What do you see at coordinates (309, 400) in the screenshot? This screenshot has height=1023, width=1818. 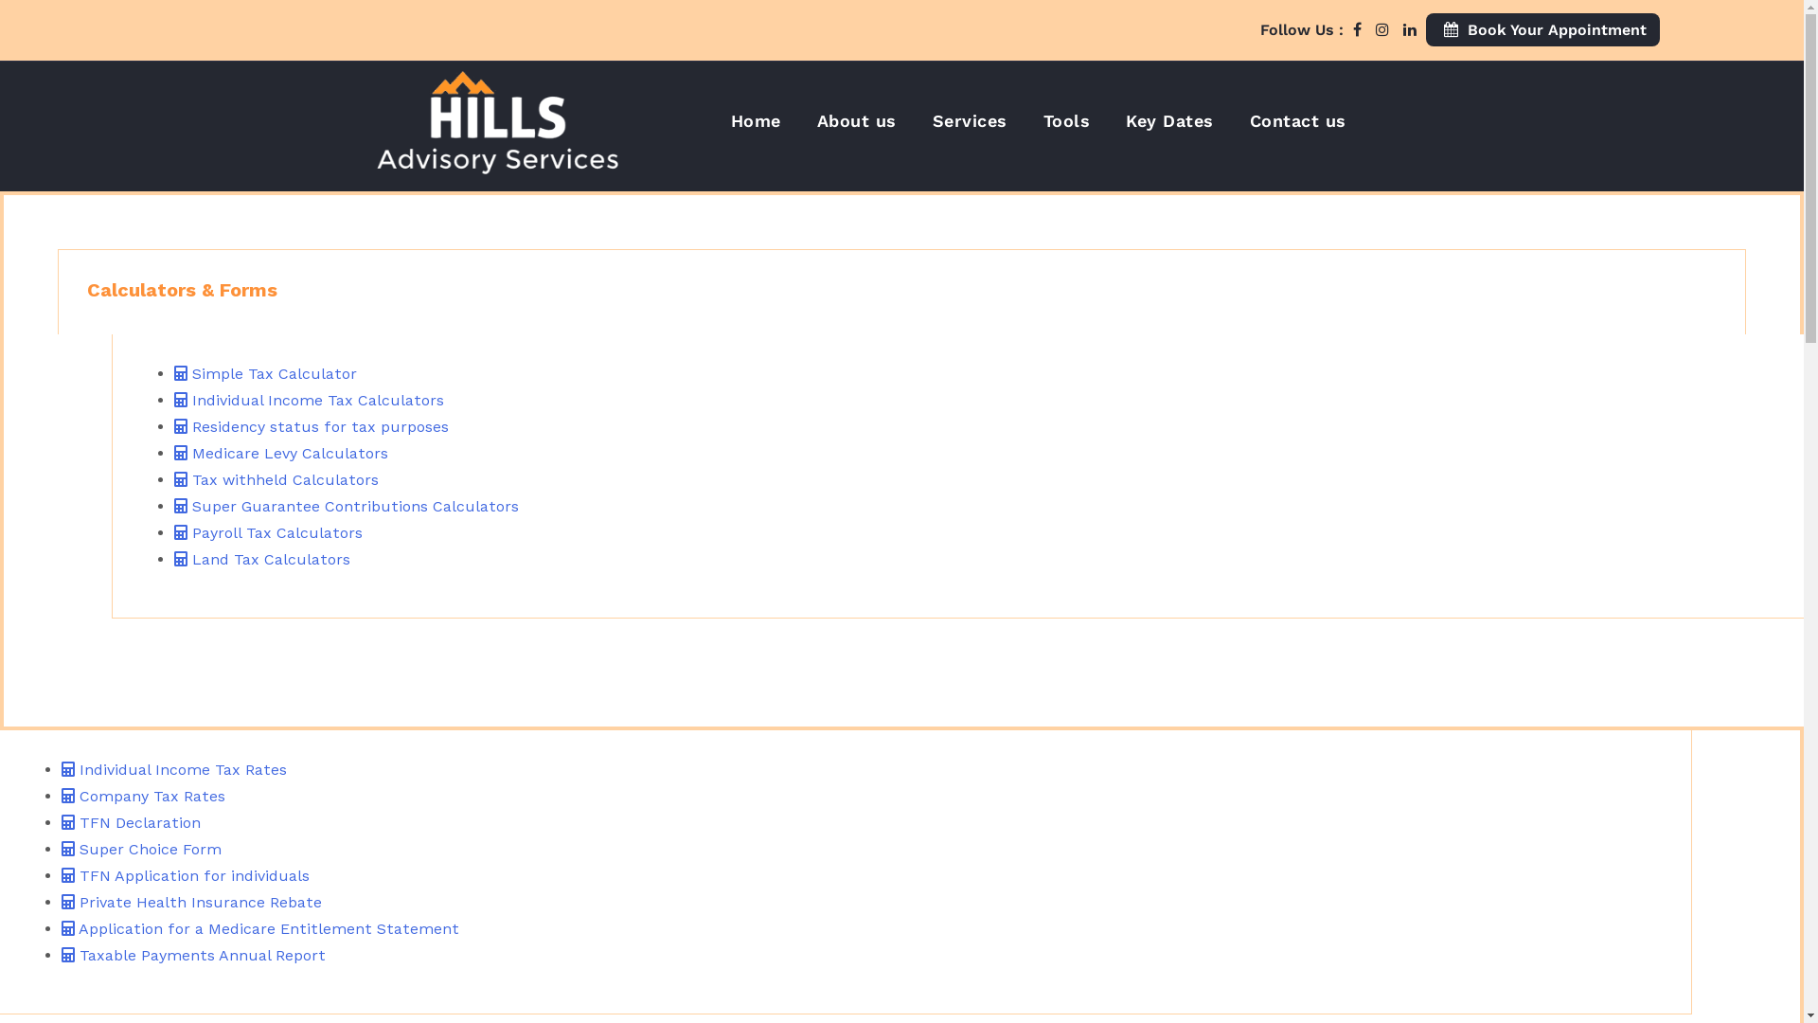 I see `Individual Income Tax Calculators` at bounding box center [309, 400].